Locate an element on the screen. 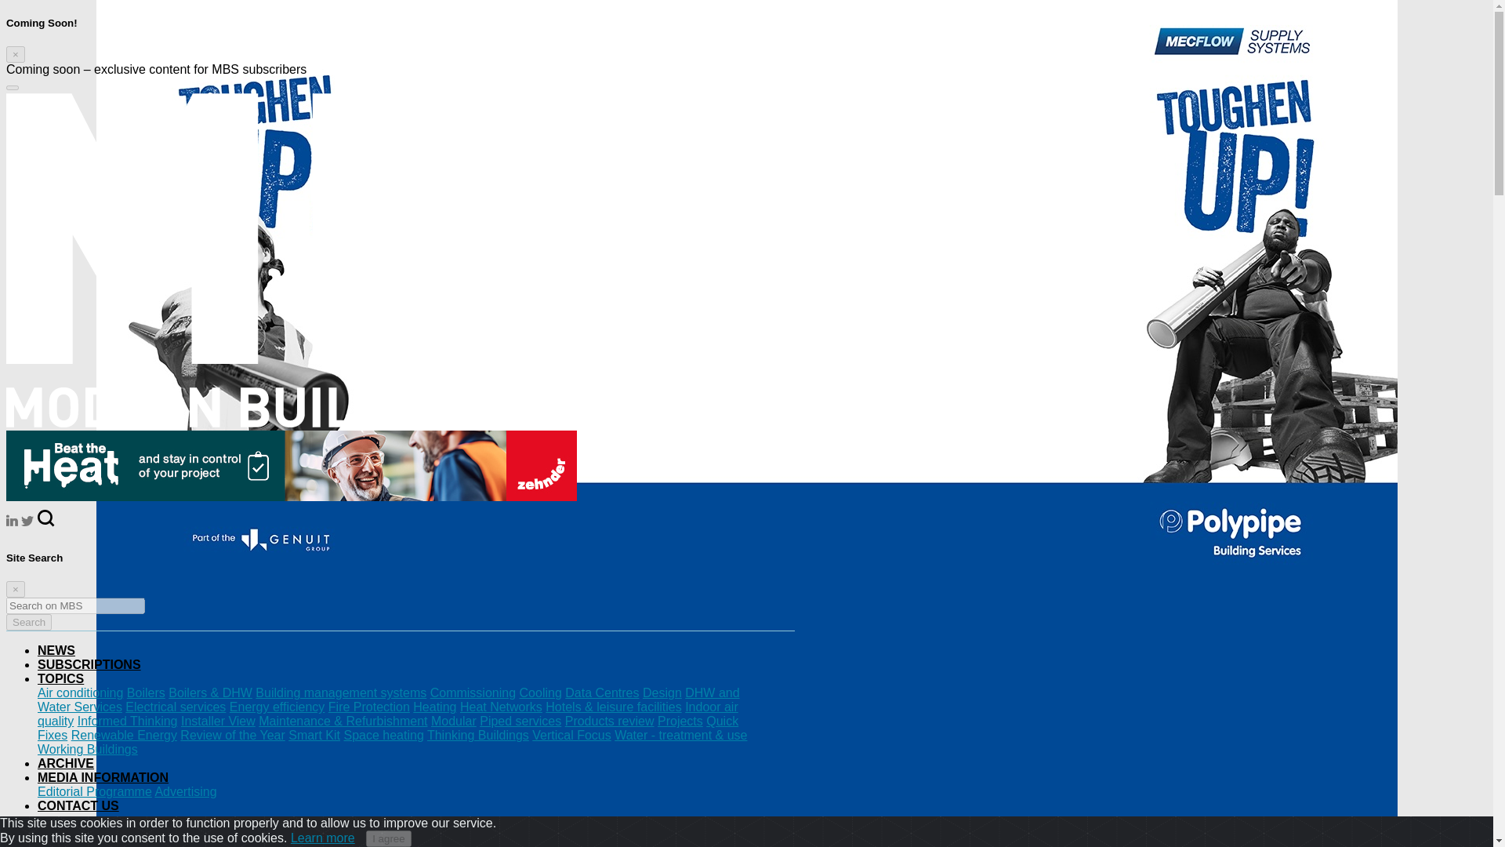  Products review is located at coordinates (610, 721).